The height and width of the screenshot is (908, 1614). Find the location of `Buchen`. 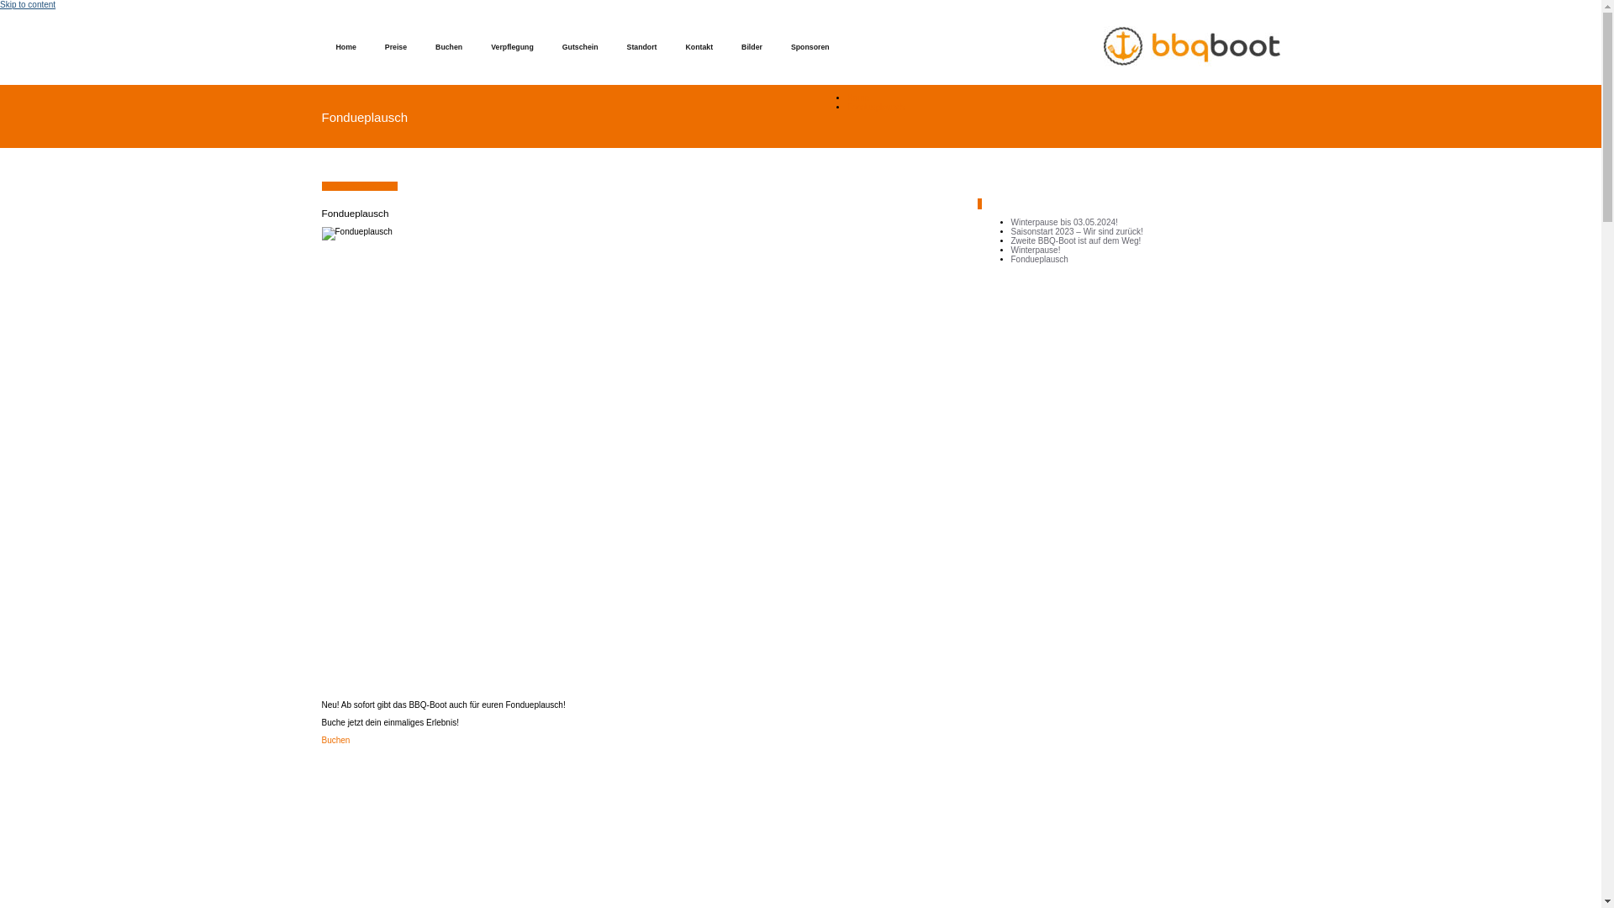

Buchen is located at coordinates (335, 740).